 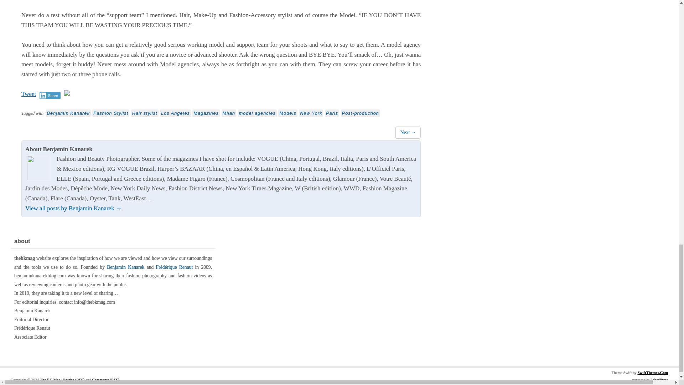 I want to click on Take your Photo, but Break with Conventions!, so click(x=408, y=132).